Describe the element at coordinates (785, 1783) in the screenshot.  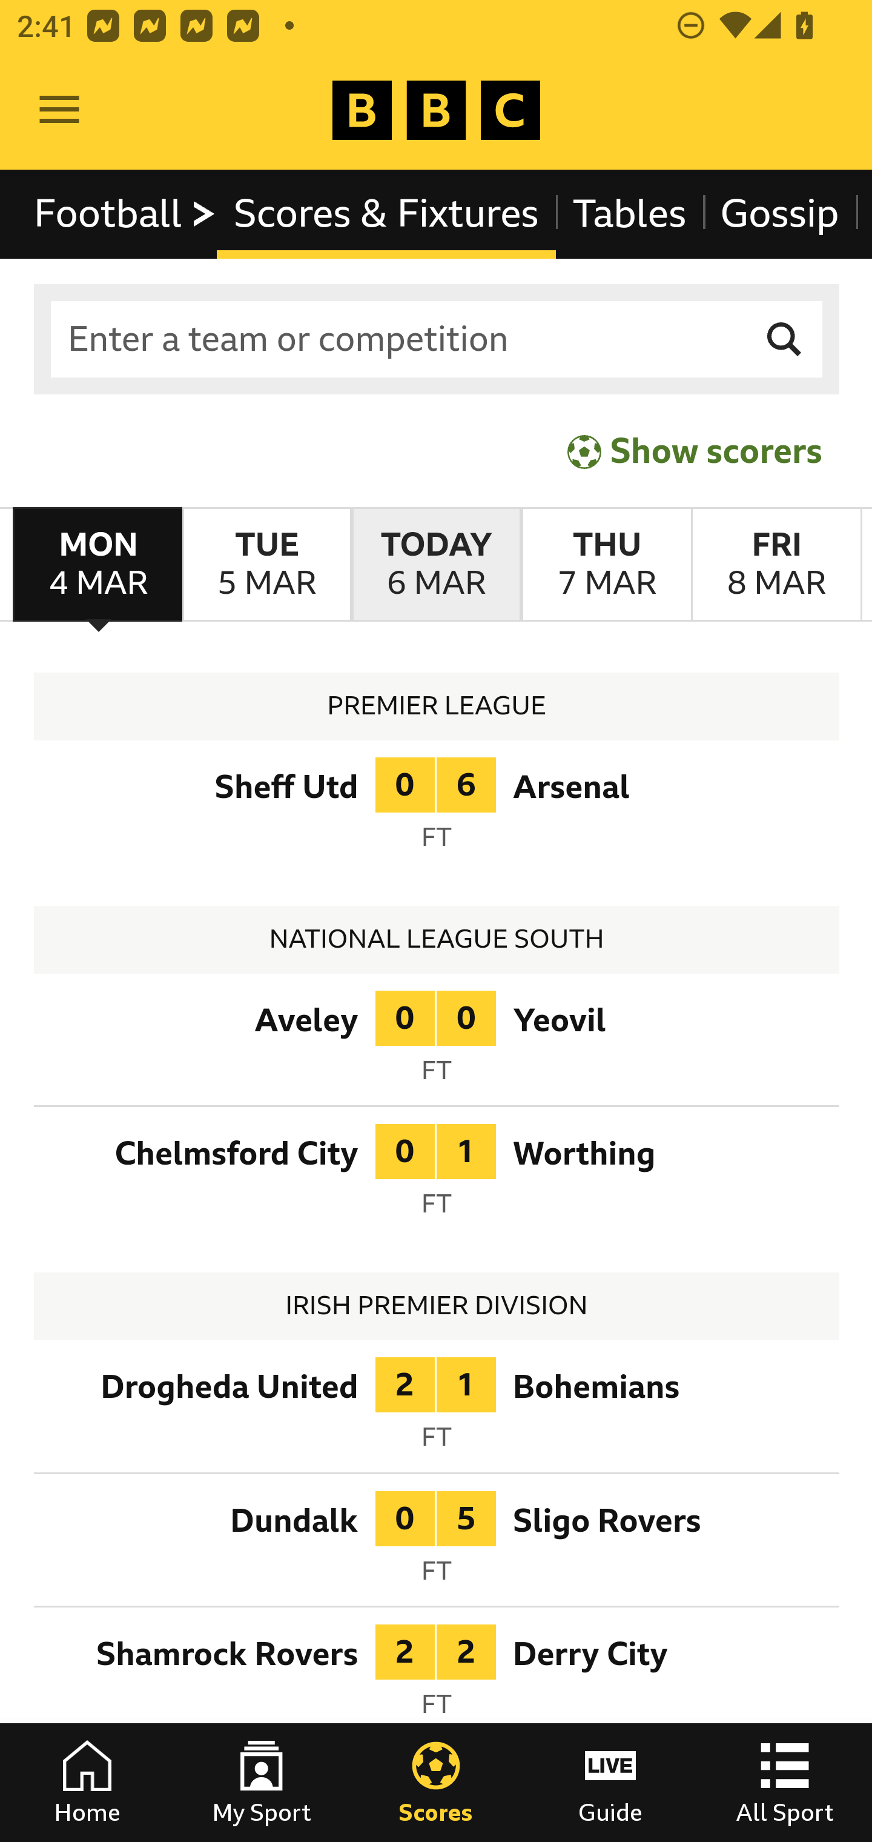
I see `All Sport` at that location.